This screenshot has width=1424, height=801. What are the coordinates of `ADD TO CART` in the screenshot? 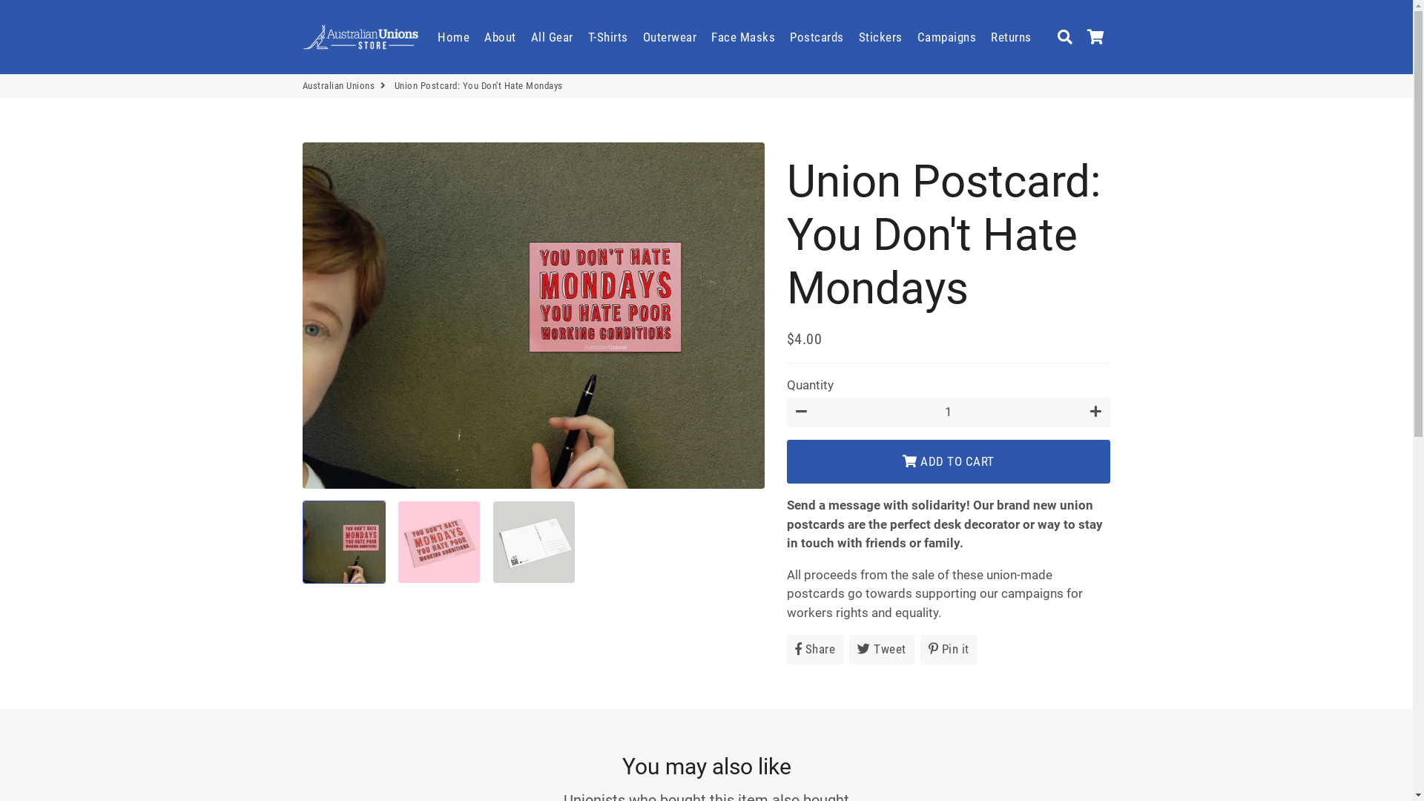 It's located at (949, 461).